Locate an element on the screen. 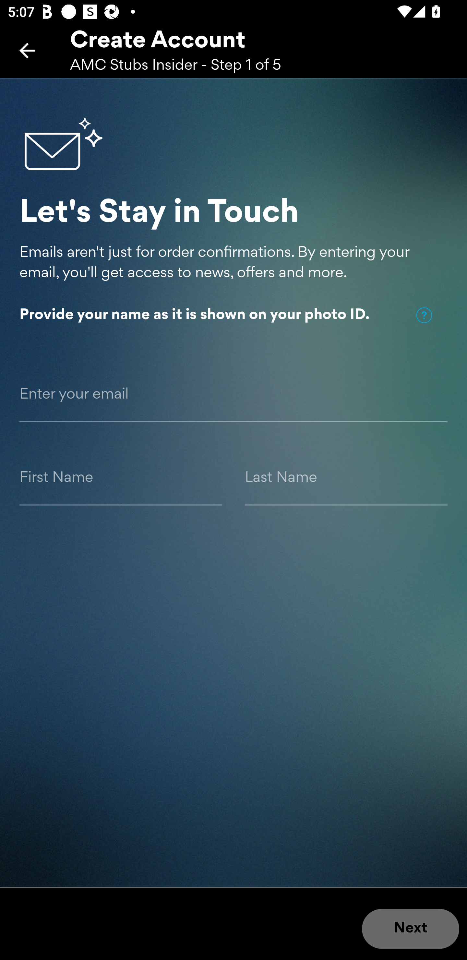 The height and width of the screenshot is (960, 467). Help is located at coordinates (424, 315).